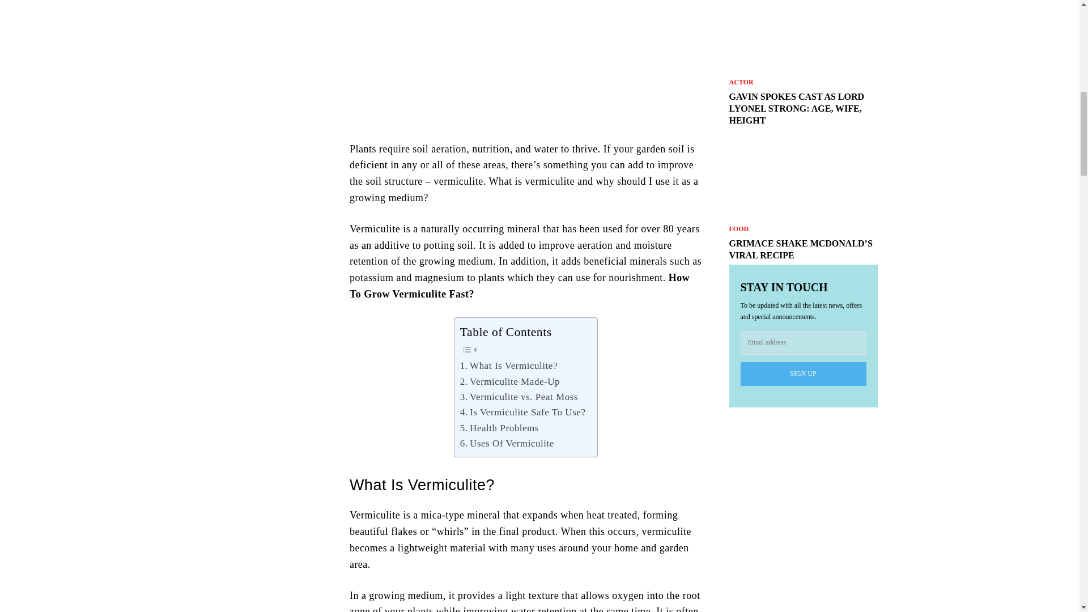  What do you see at coordinates (507, 443) in the screenshot?
I see `Uses Of Vermiculite` at bounding box center [507, 443].